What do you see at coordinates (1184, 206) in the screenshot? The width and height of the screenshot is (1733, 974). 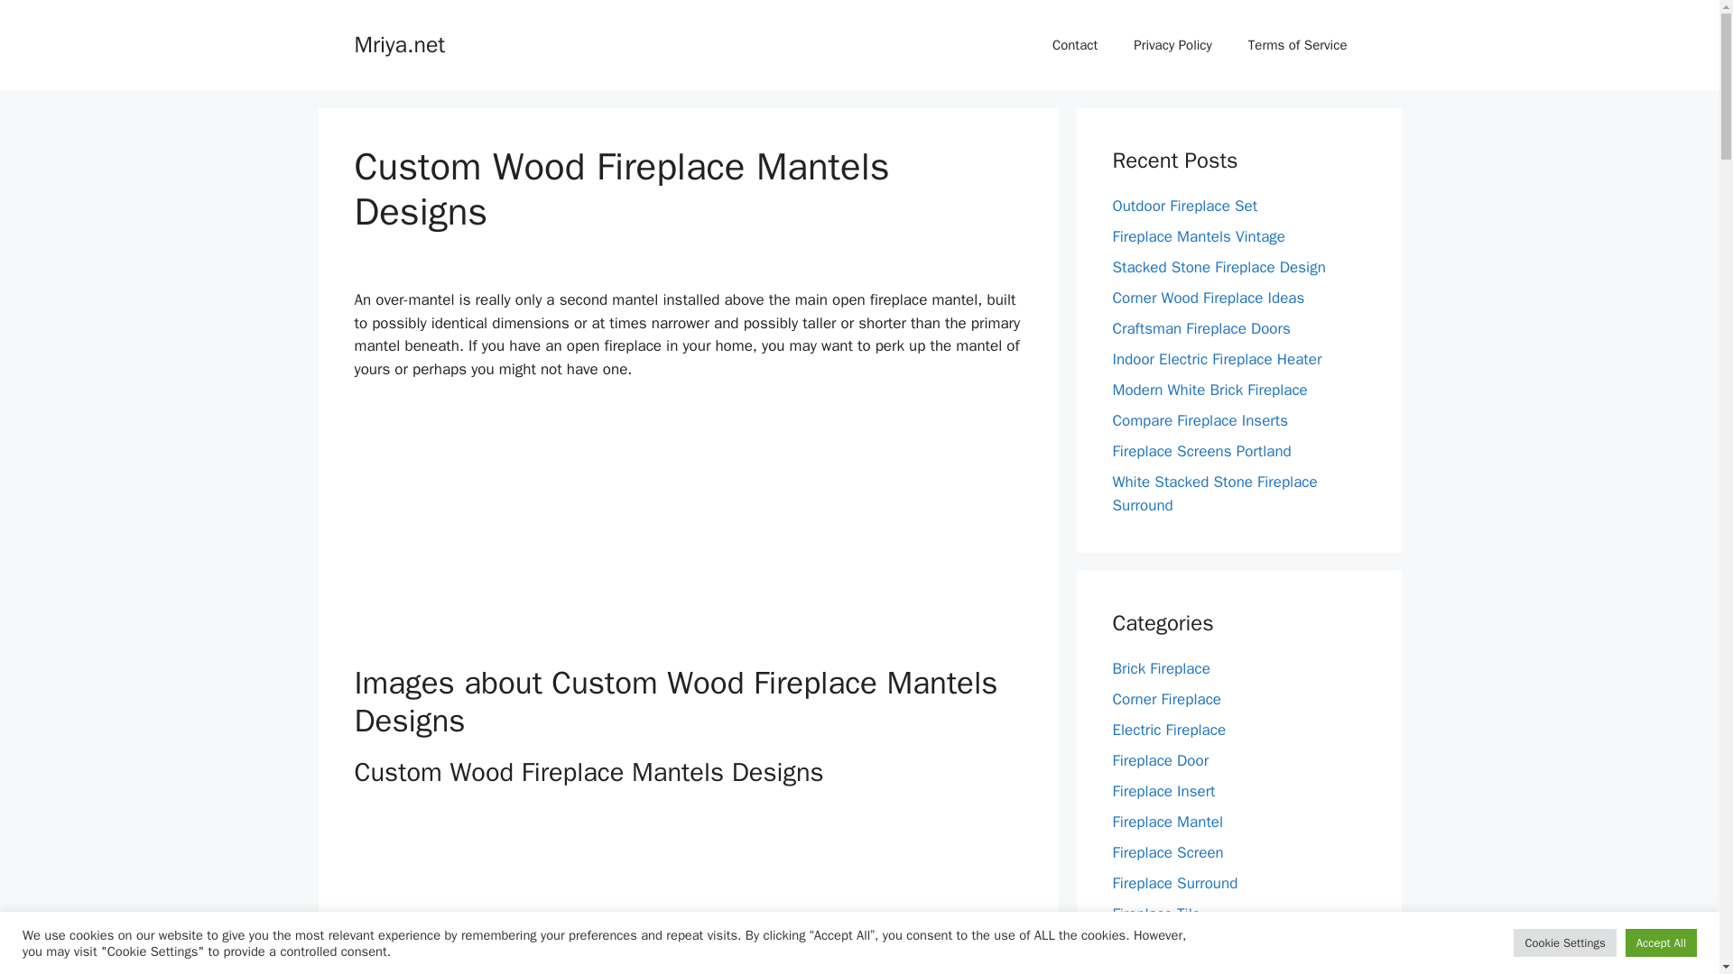 I see `Outdoor Fireplace Set` at bounding box center [1184, 206].